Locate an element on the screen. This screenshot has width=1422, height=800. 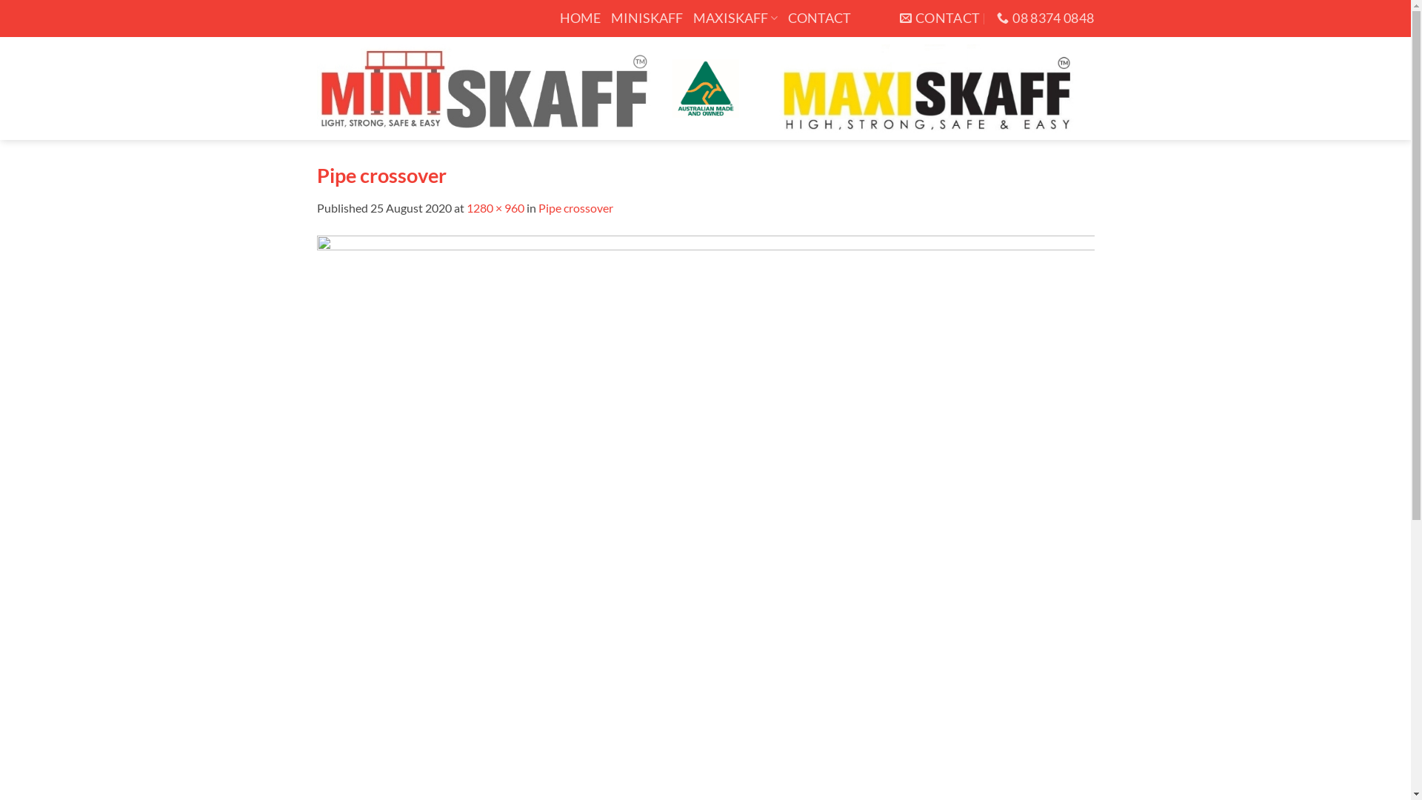
Pipe crossover is located at coordinates (575, 207).